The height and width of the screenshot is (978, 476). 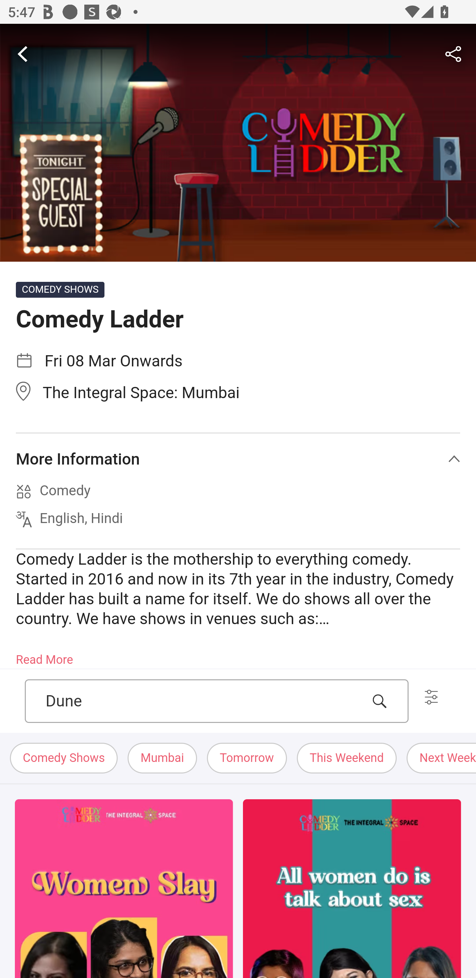 What do you see at coordinates (64, 758) in the screenshot?
I see `Comedy Shows` at bounding box center [64, 758].